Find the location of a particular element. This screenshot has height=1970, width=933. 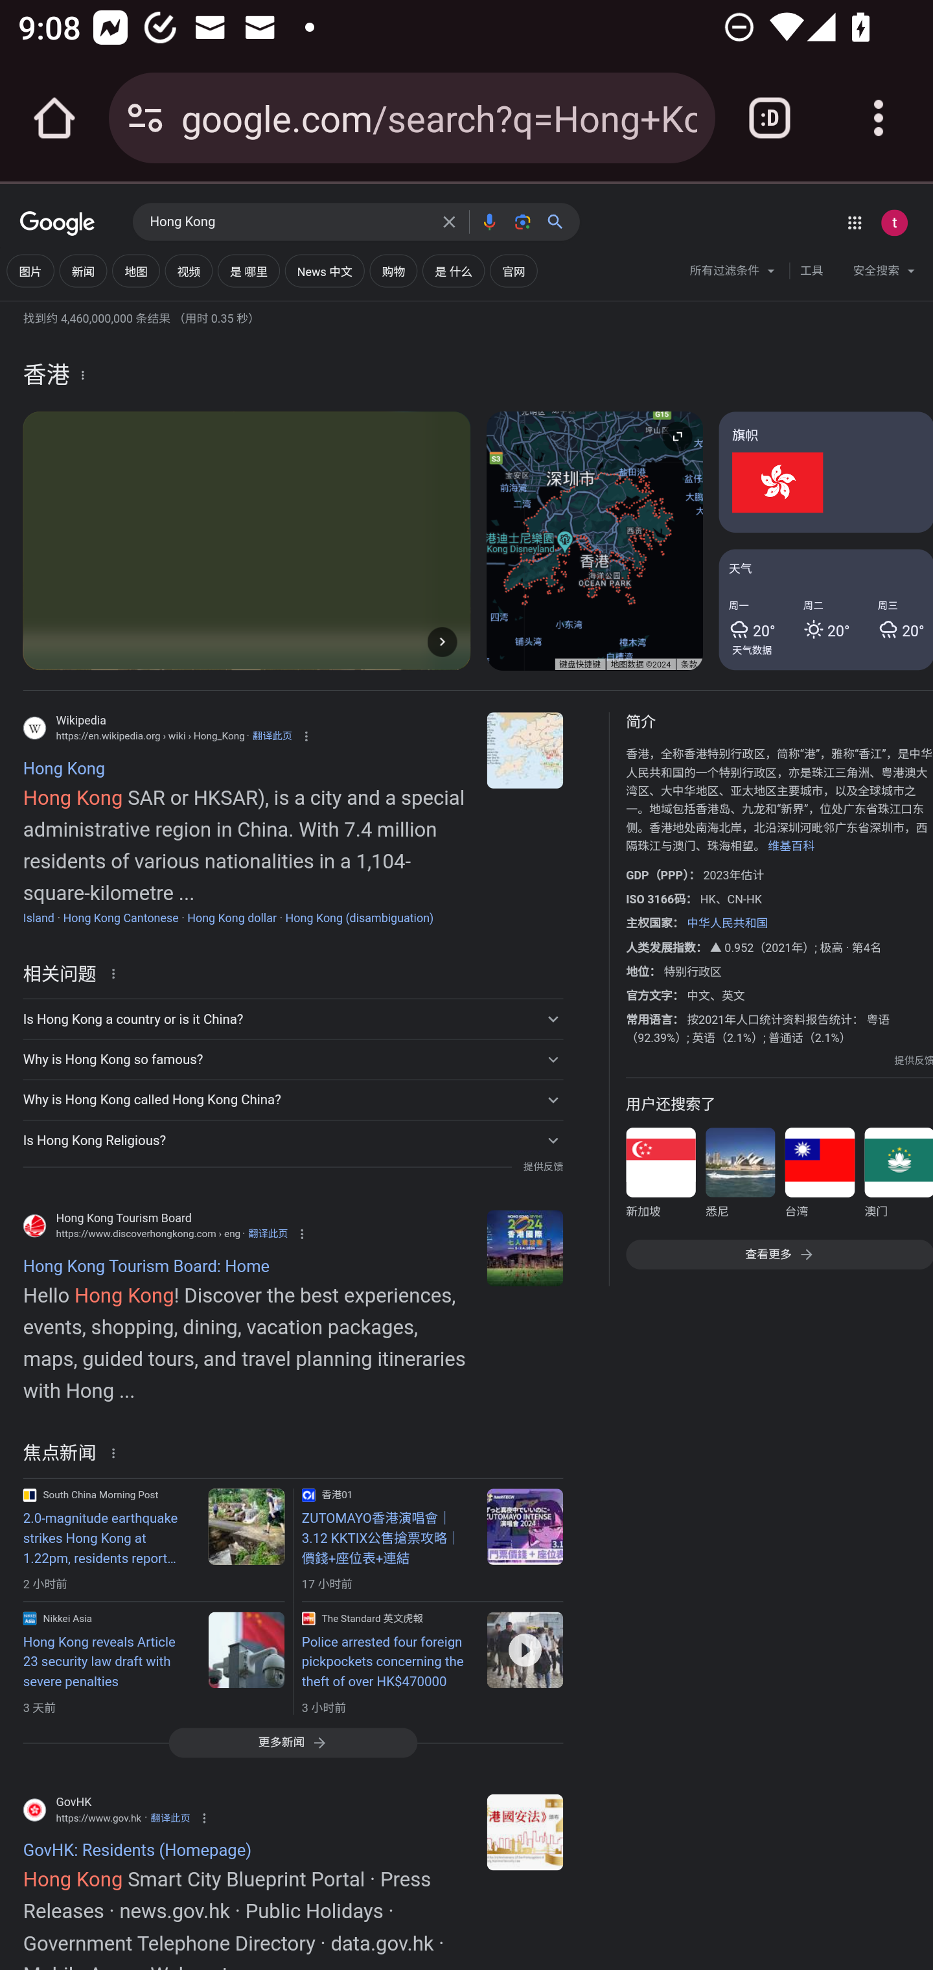

Hong Kong is located at coordinates (289, 222).